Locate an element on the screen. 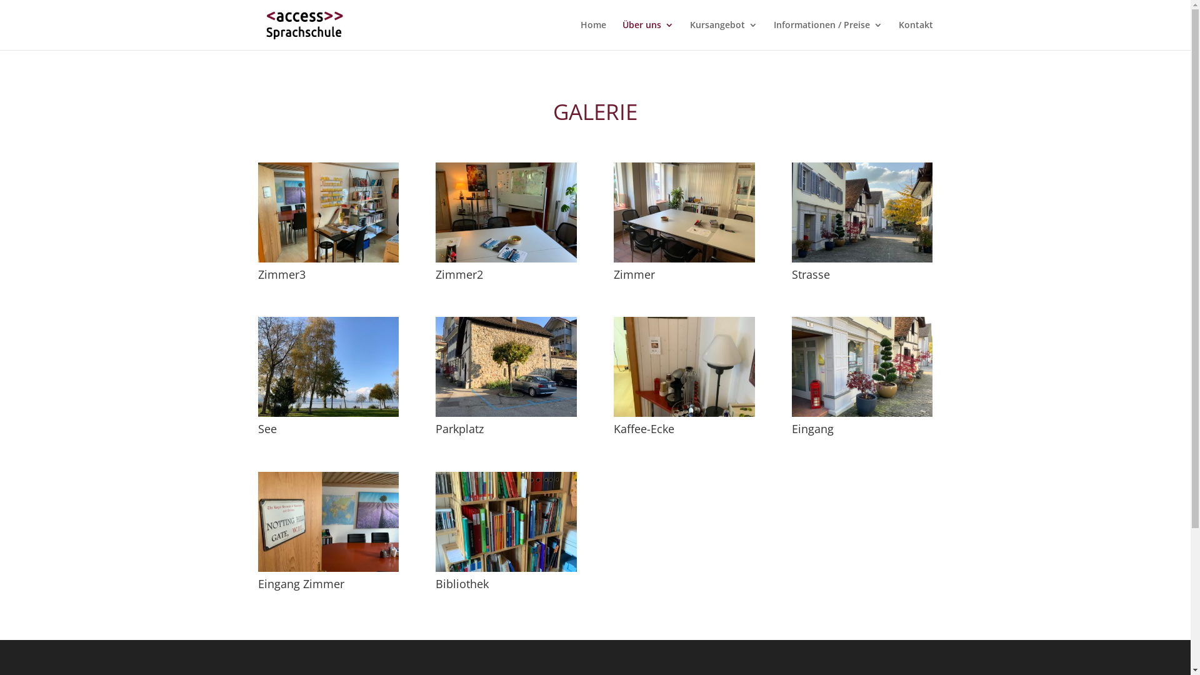  Eingang Zimmer is located at coordinates (327, 569).